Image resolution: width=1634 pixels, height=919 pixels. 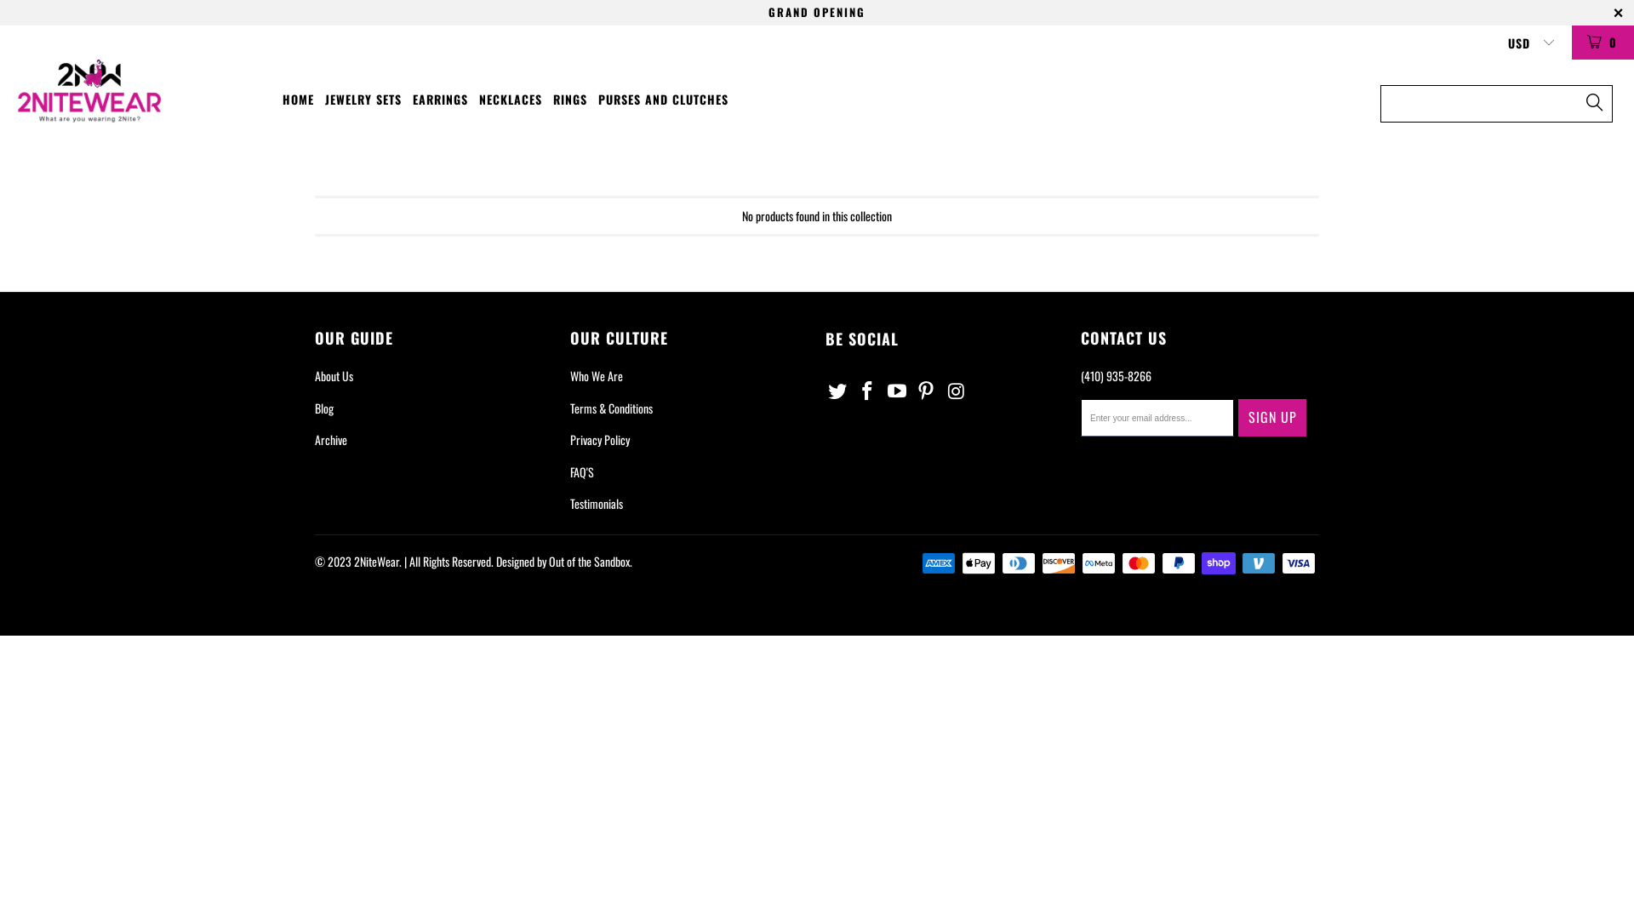 What do you see at coordinates (868, 390) in the screenshot?
I see `2NiteWear on Facebook` at bounding box center [868, 390].